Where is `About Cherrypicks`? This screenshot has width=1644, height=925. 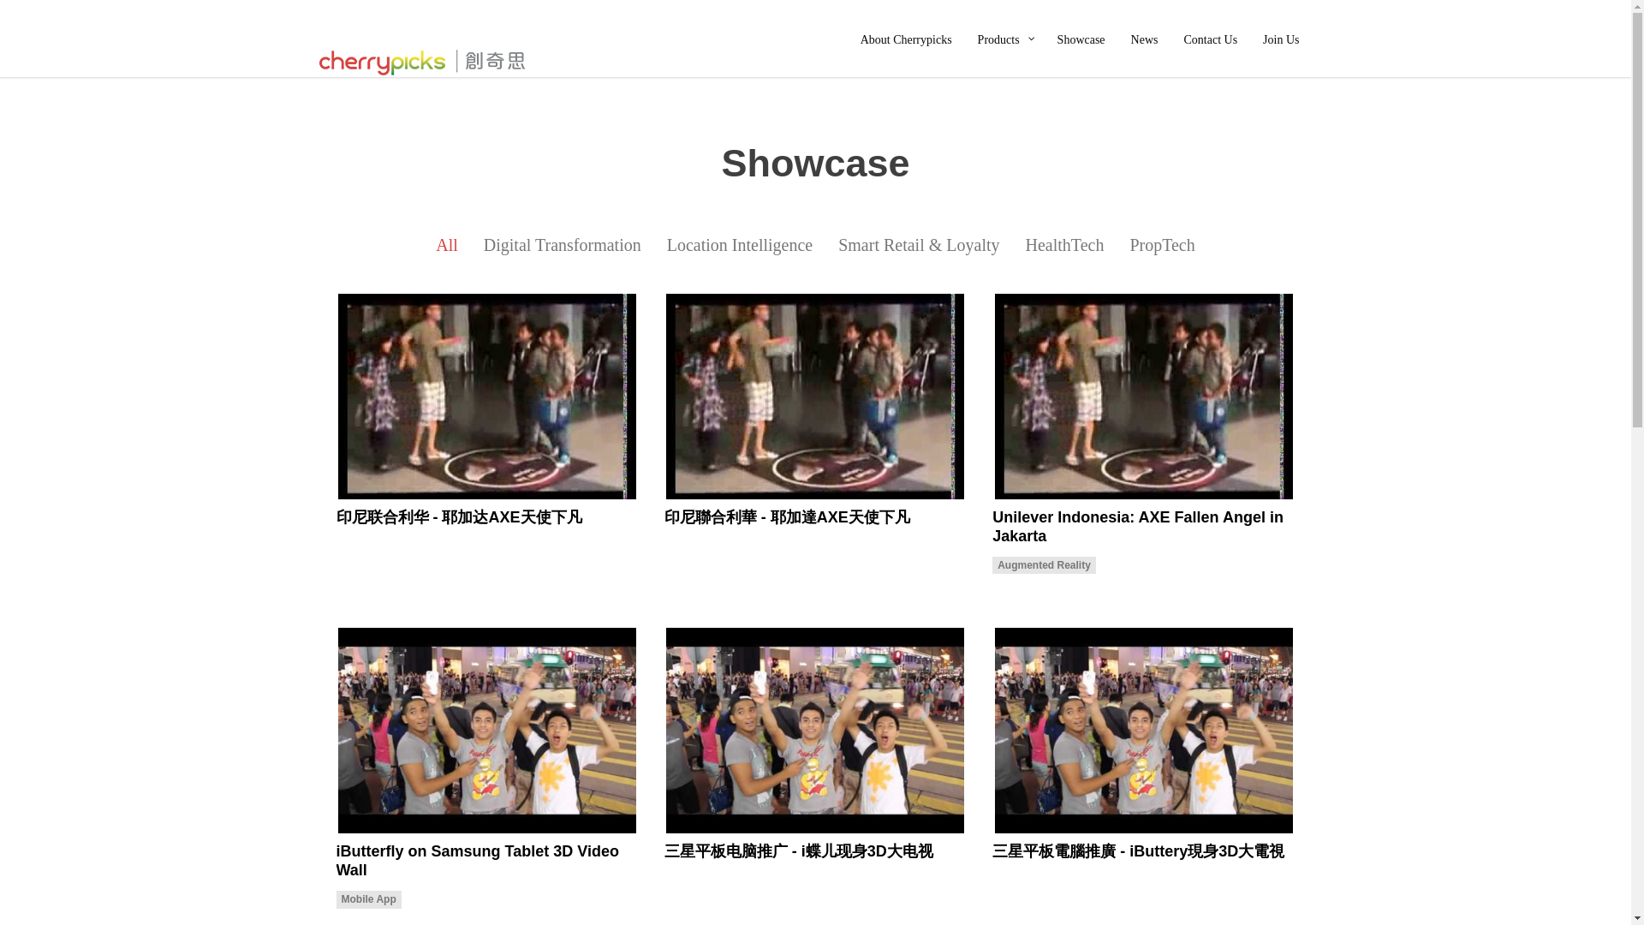
About Cherrypicks is located at coordinates (906, 38).